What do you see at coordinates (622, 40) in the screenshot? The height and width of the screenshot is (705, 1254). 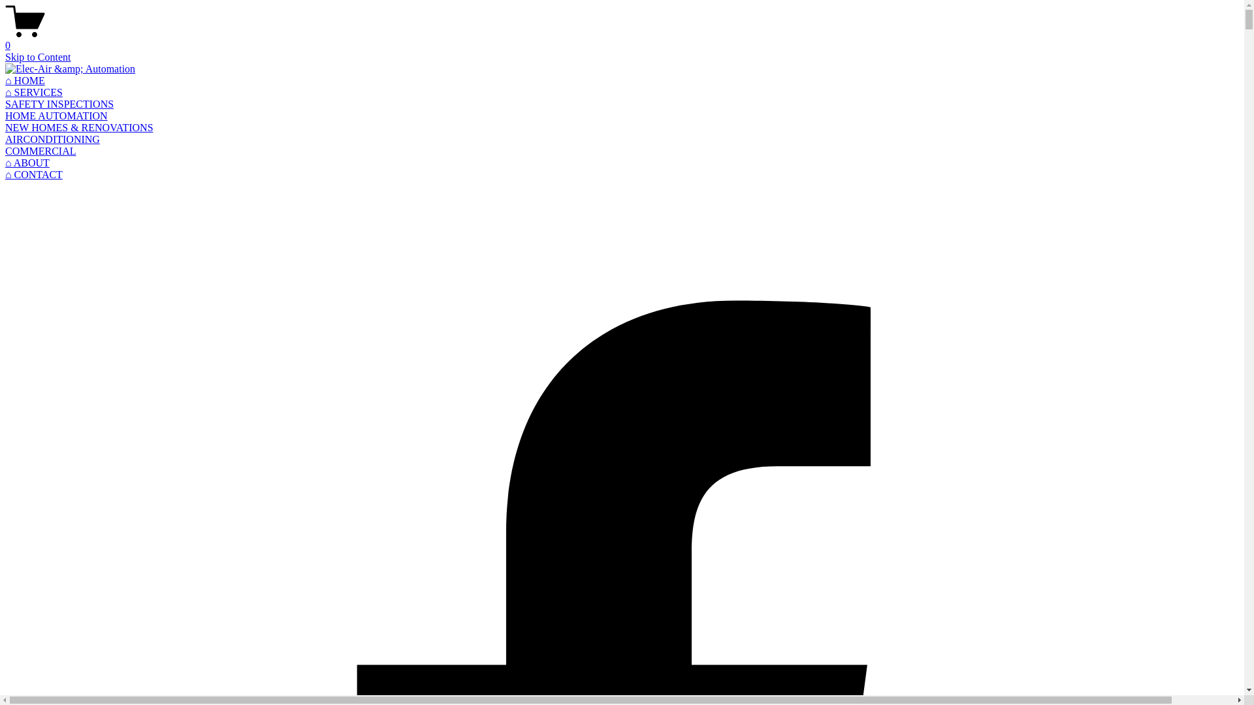 I see `0` at bounding box center [622, 40].